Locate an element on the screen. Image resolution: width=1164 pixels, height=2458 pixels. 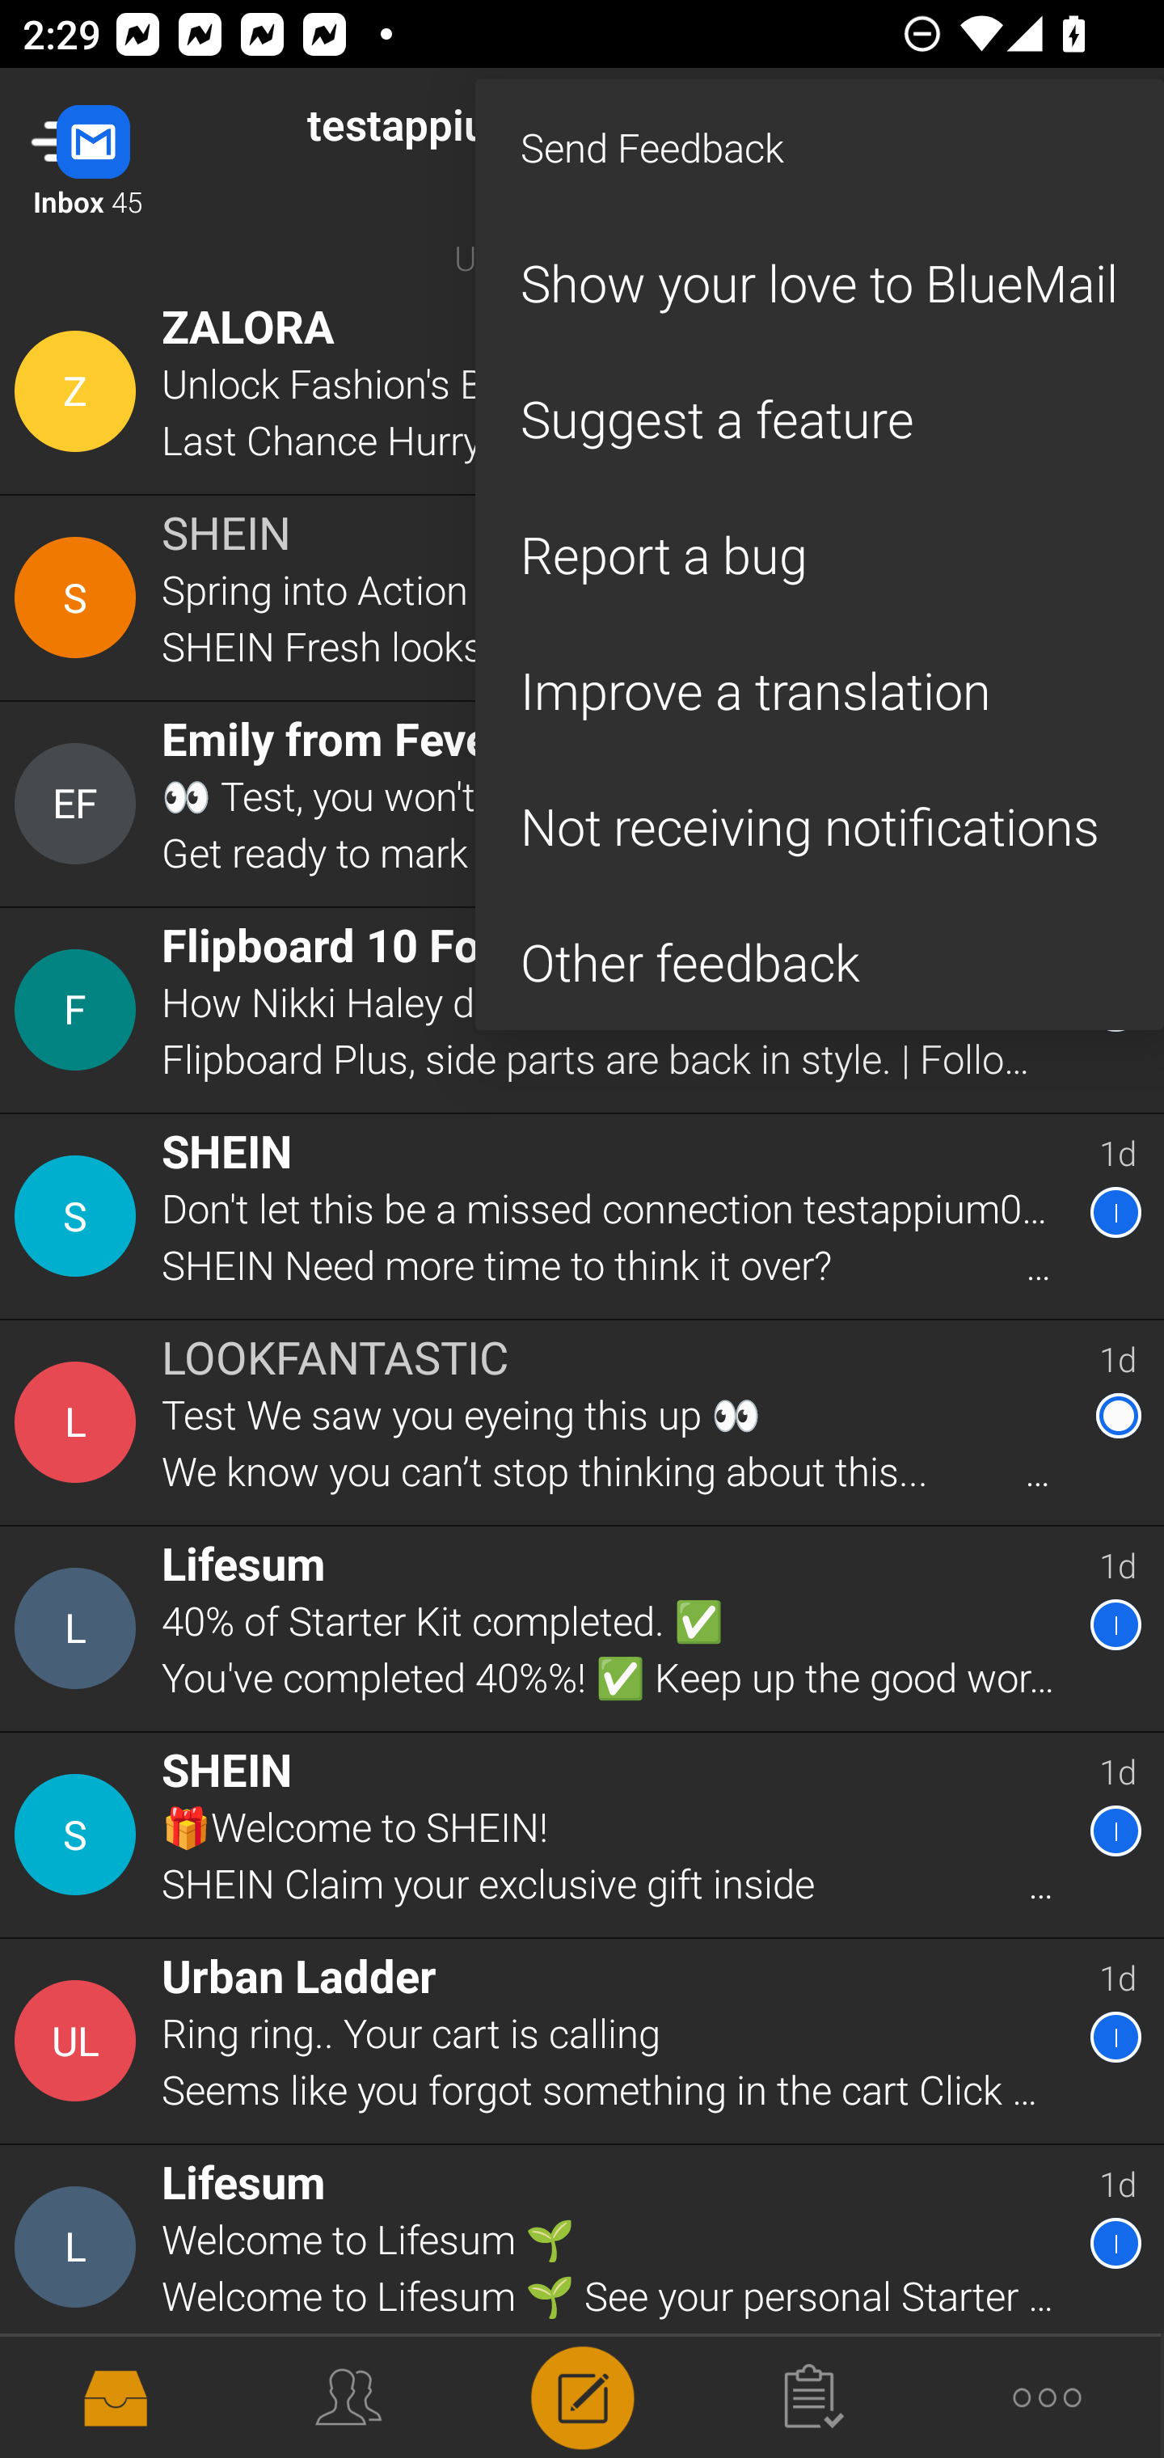
Other feedback is located at coordinates (820, 962).